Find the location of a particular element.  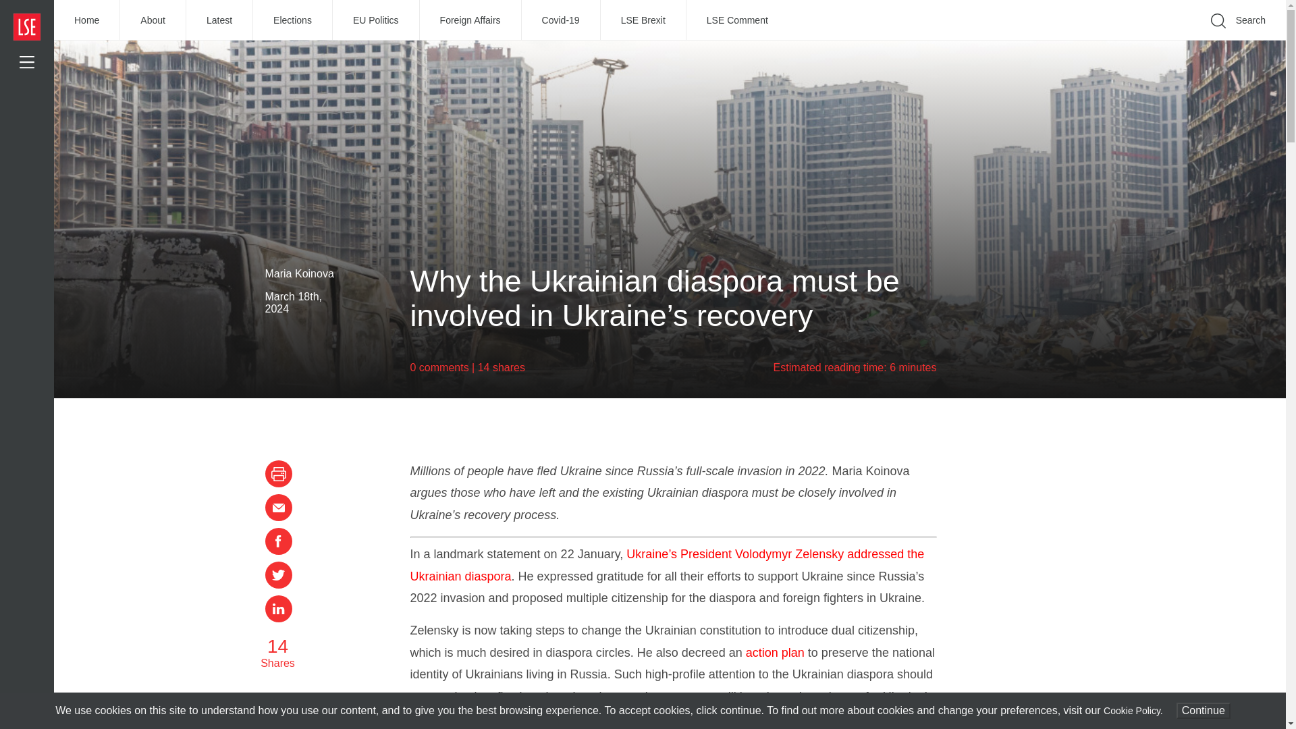

Latest is located at coordinates (219, 20).